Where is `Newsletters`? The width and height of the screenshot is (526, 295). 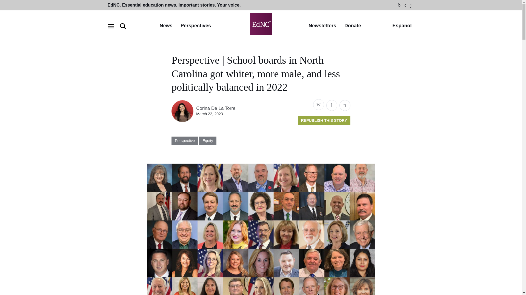
Newsletters is located at coordinates (322, 26).